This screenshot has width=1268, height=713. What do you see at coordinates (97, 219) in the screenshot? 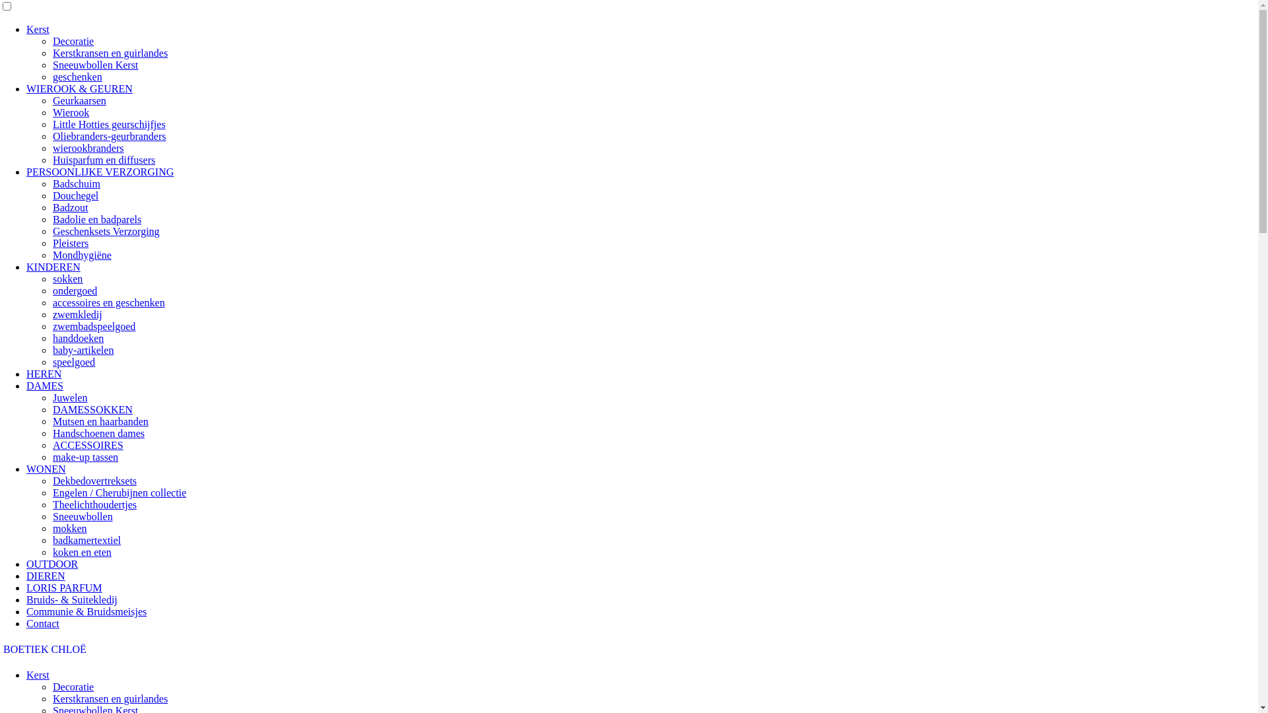
I see `Badolie en badparels` at bounding box center [97, 219].